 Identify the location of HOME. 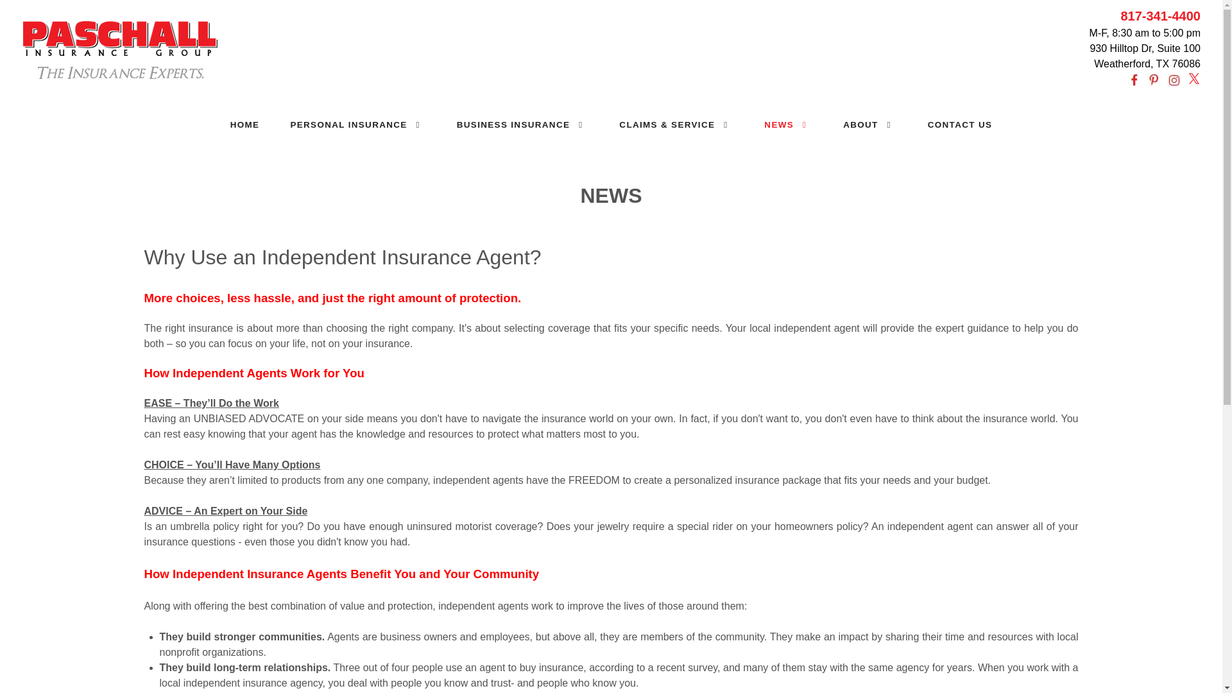
(244, 124).